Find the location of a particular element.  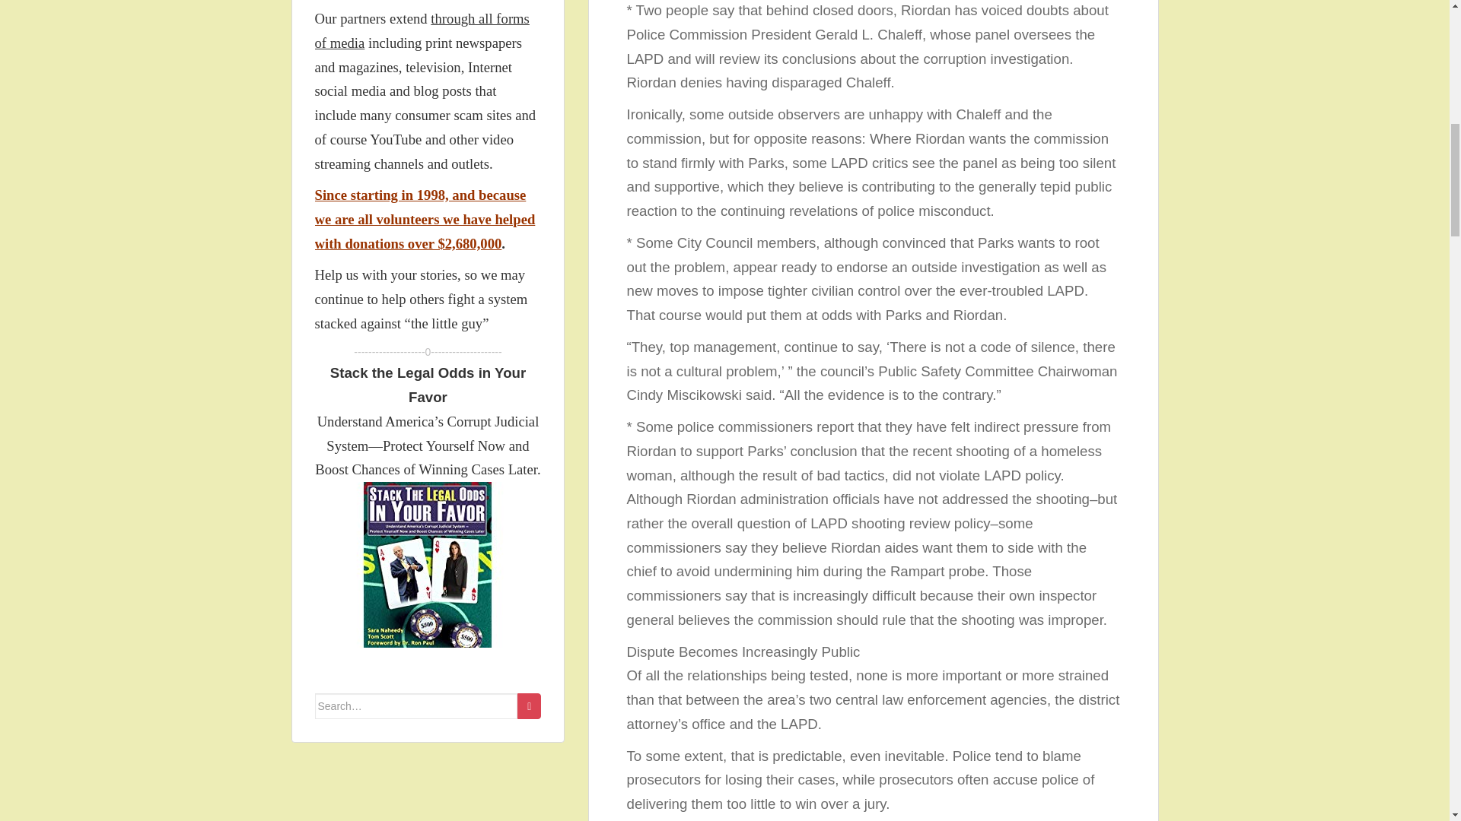

Search for: is located at coordinates (417, 705).